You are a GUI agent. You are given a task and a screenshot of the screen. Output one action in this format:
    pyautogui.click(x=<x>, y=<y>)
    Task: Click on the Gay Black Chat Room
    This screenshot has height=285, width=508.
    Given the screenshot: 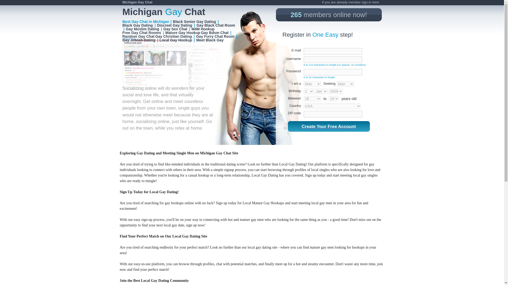 What is the action you would take?
    pyautogui.click(x=216, y=25)
    